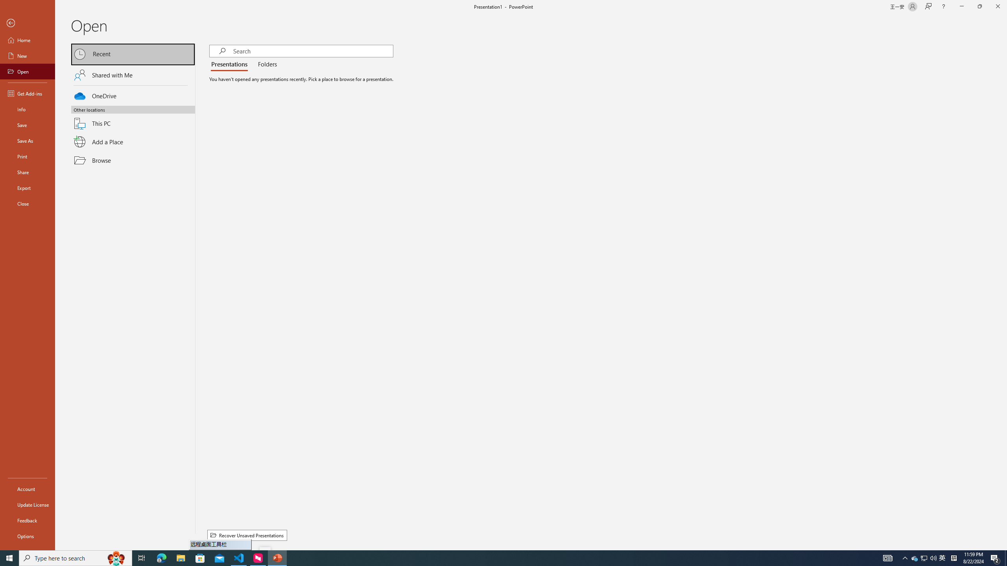 Image resolution: width=1007 pixels, height=566 pixels. I want to click on Save As, so click(28, 141).